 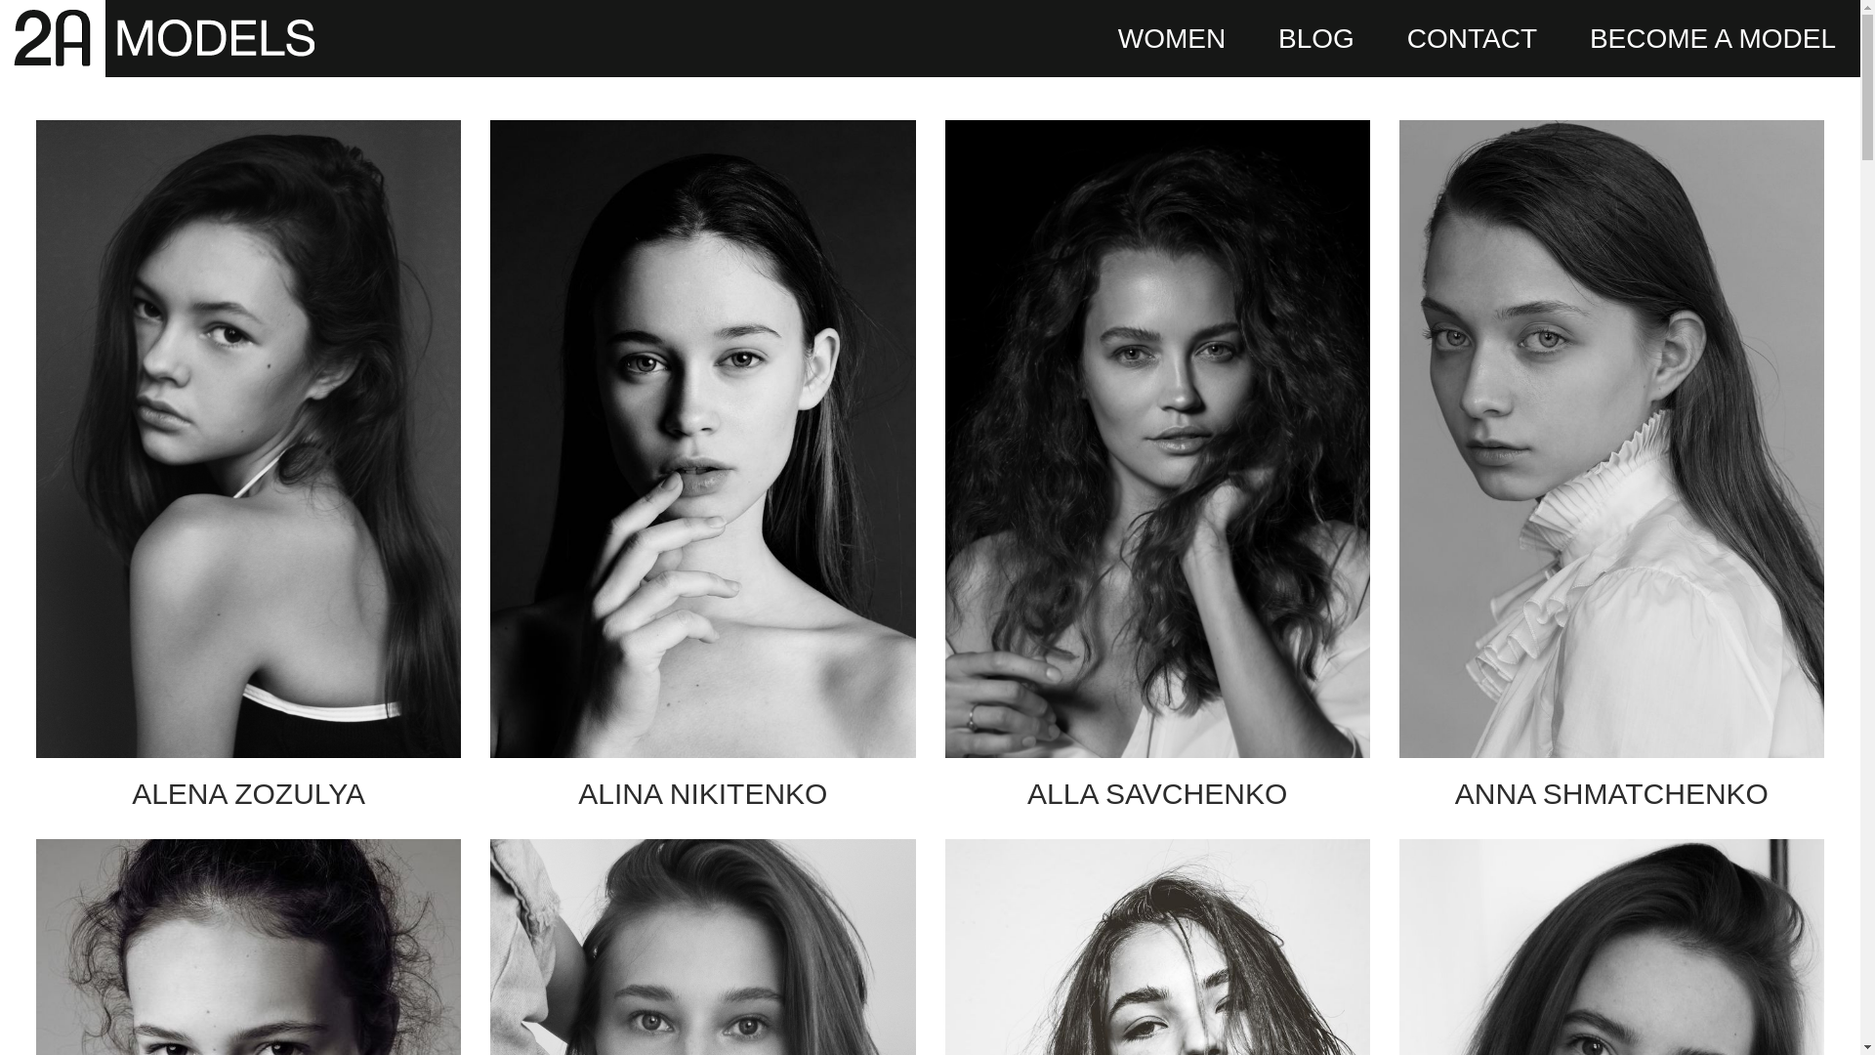 What do you see at coordinates (1172, 39) in the screenshot?
I see `WOMEN` at bounding box center [1172, 39].